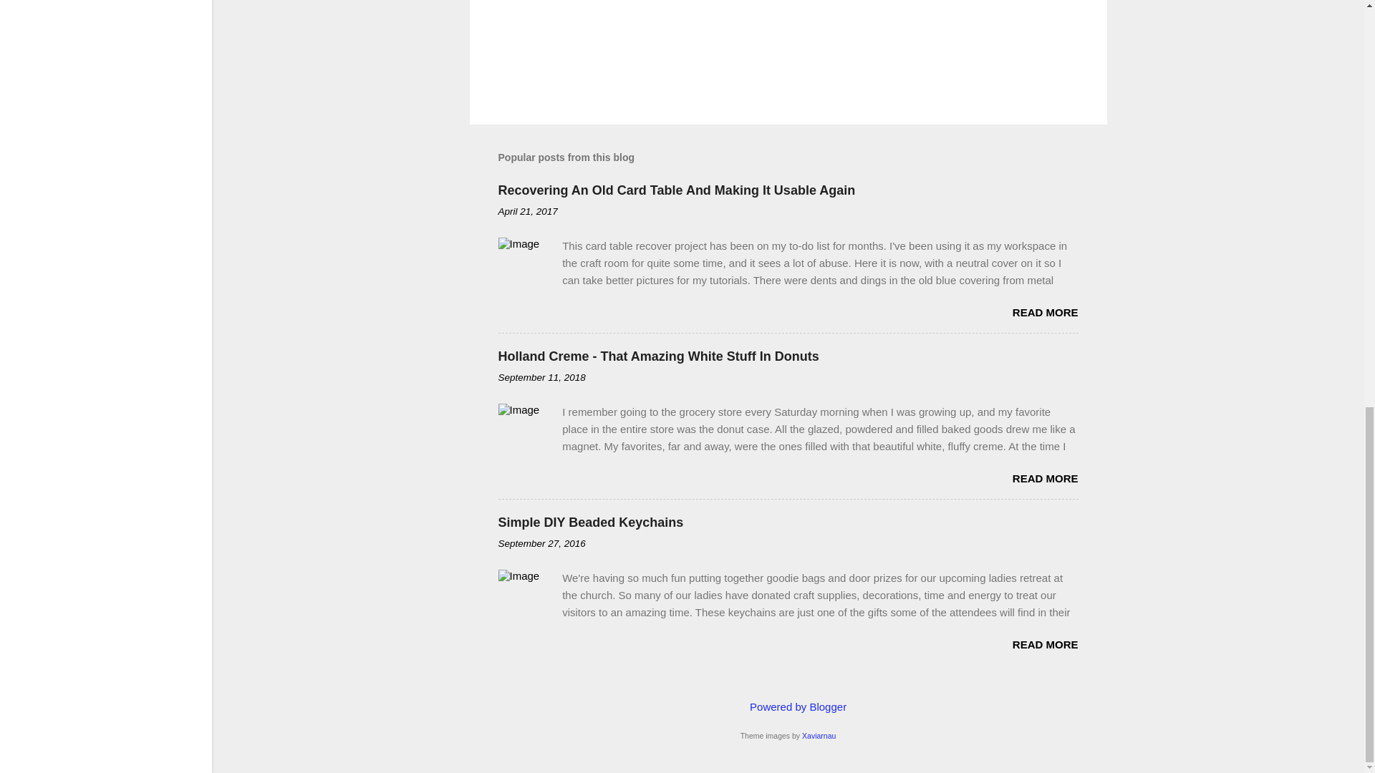 This screenshot has height=773, width=1375. What do you see at coordinates (590, 522) in the screenshot?
I see `Simple DIY Beaded Keychains` at bounding box center [590, 522].